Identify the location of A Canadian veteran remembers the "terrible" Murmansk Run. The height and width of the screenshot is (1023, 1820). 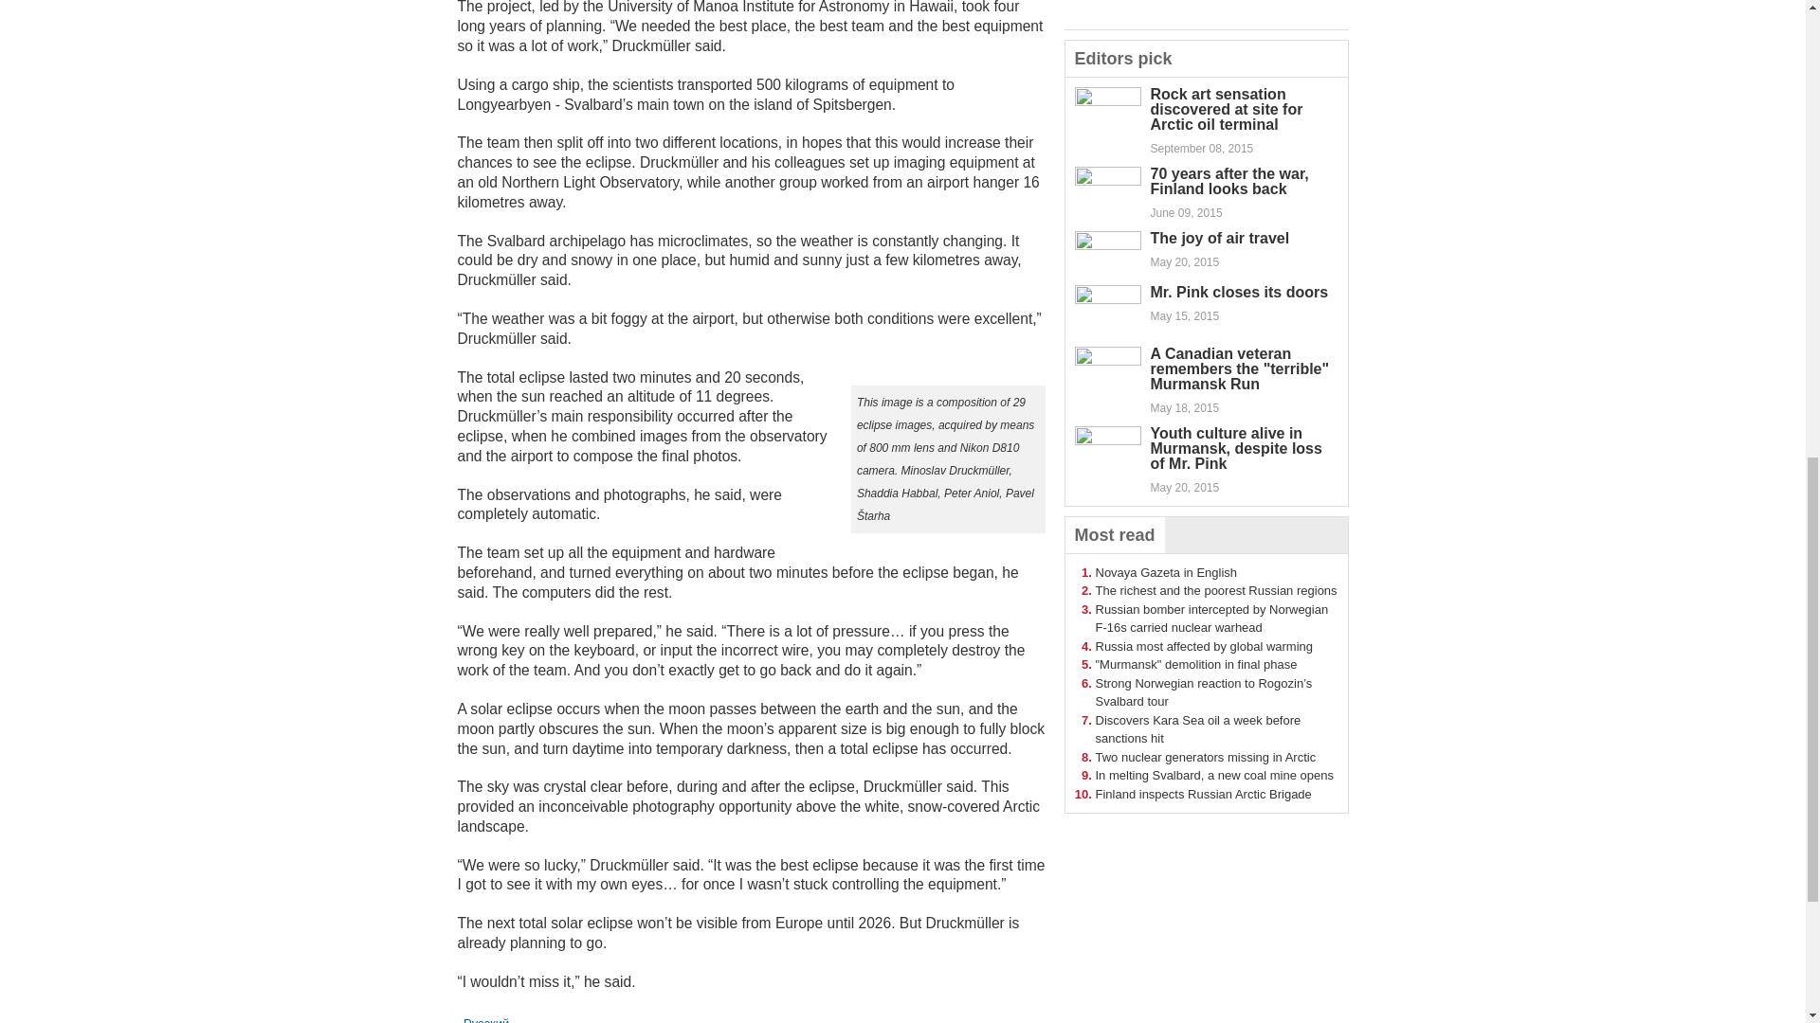
(1240, 368).